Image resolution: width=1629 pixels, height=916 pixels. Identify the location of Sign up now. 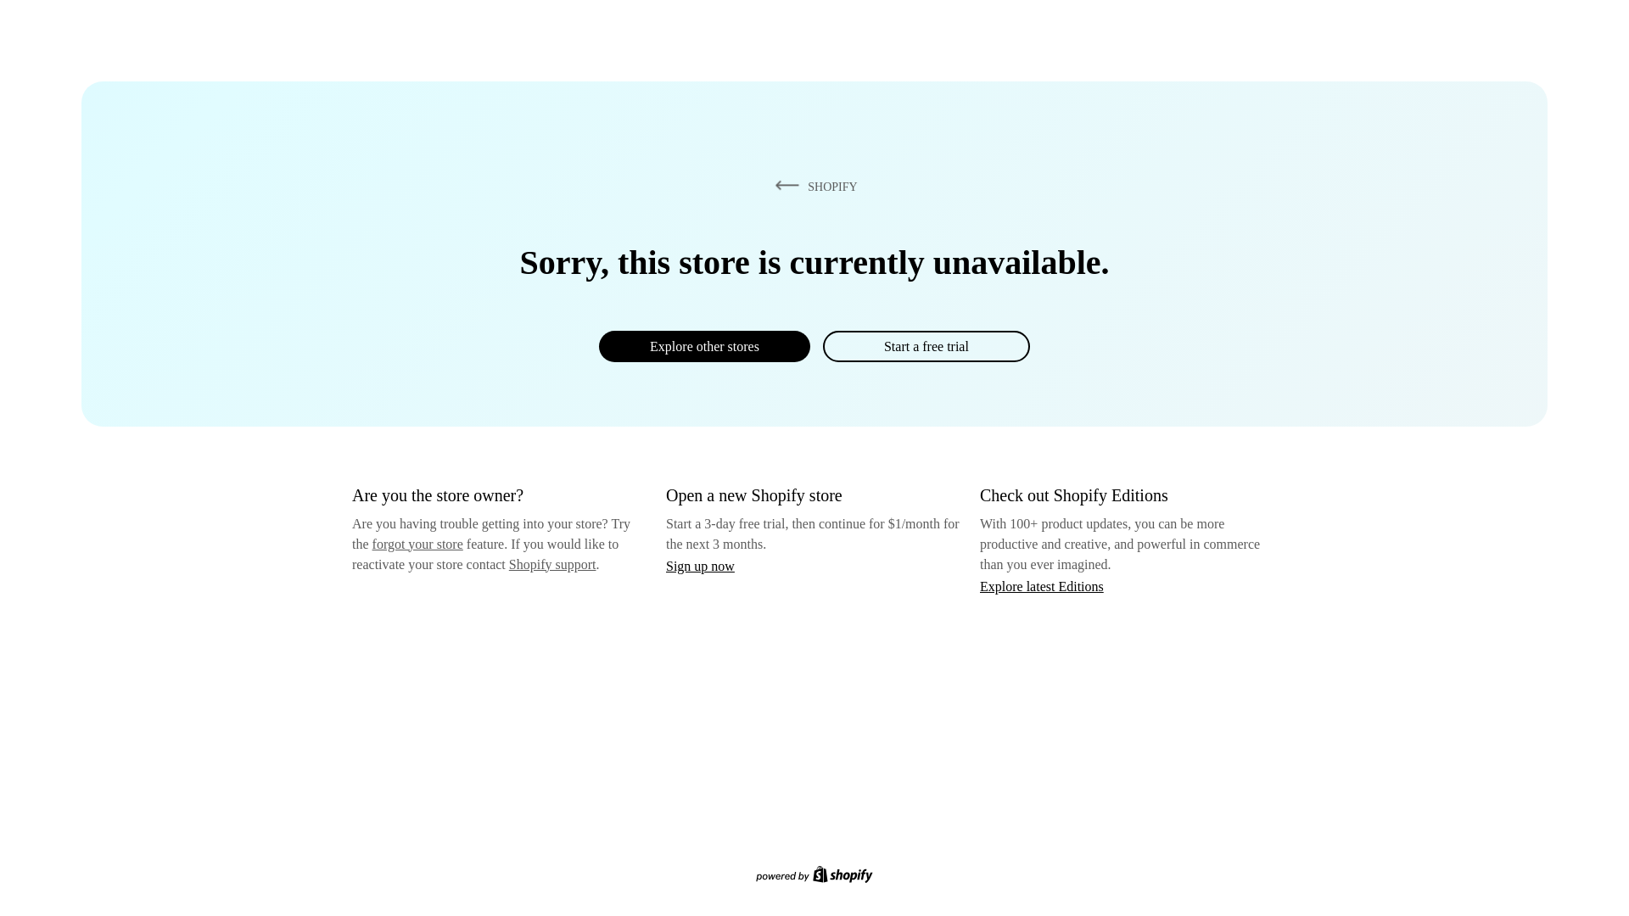
(700, 566).